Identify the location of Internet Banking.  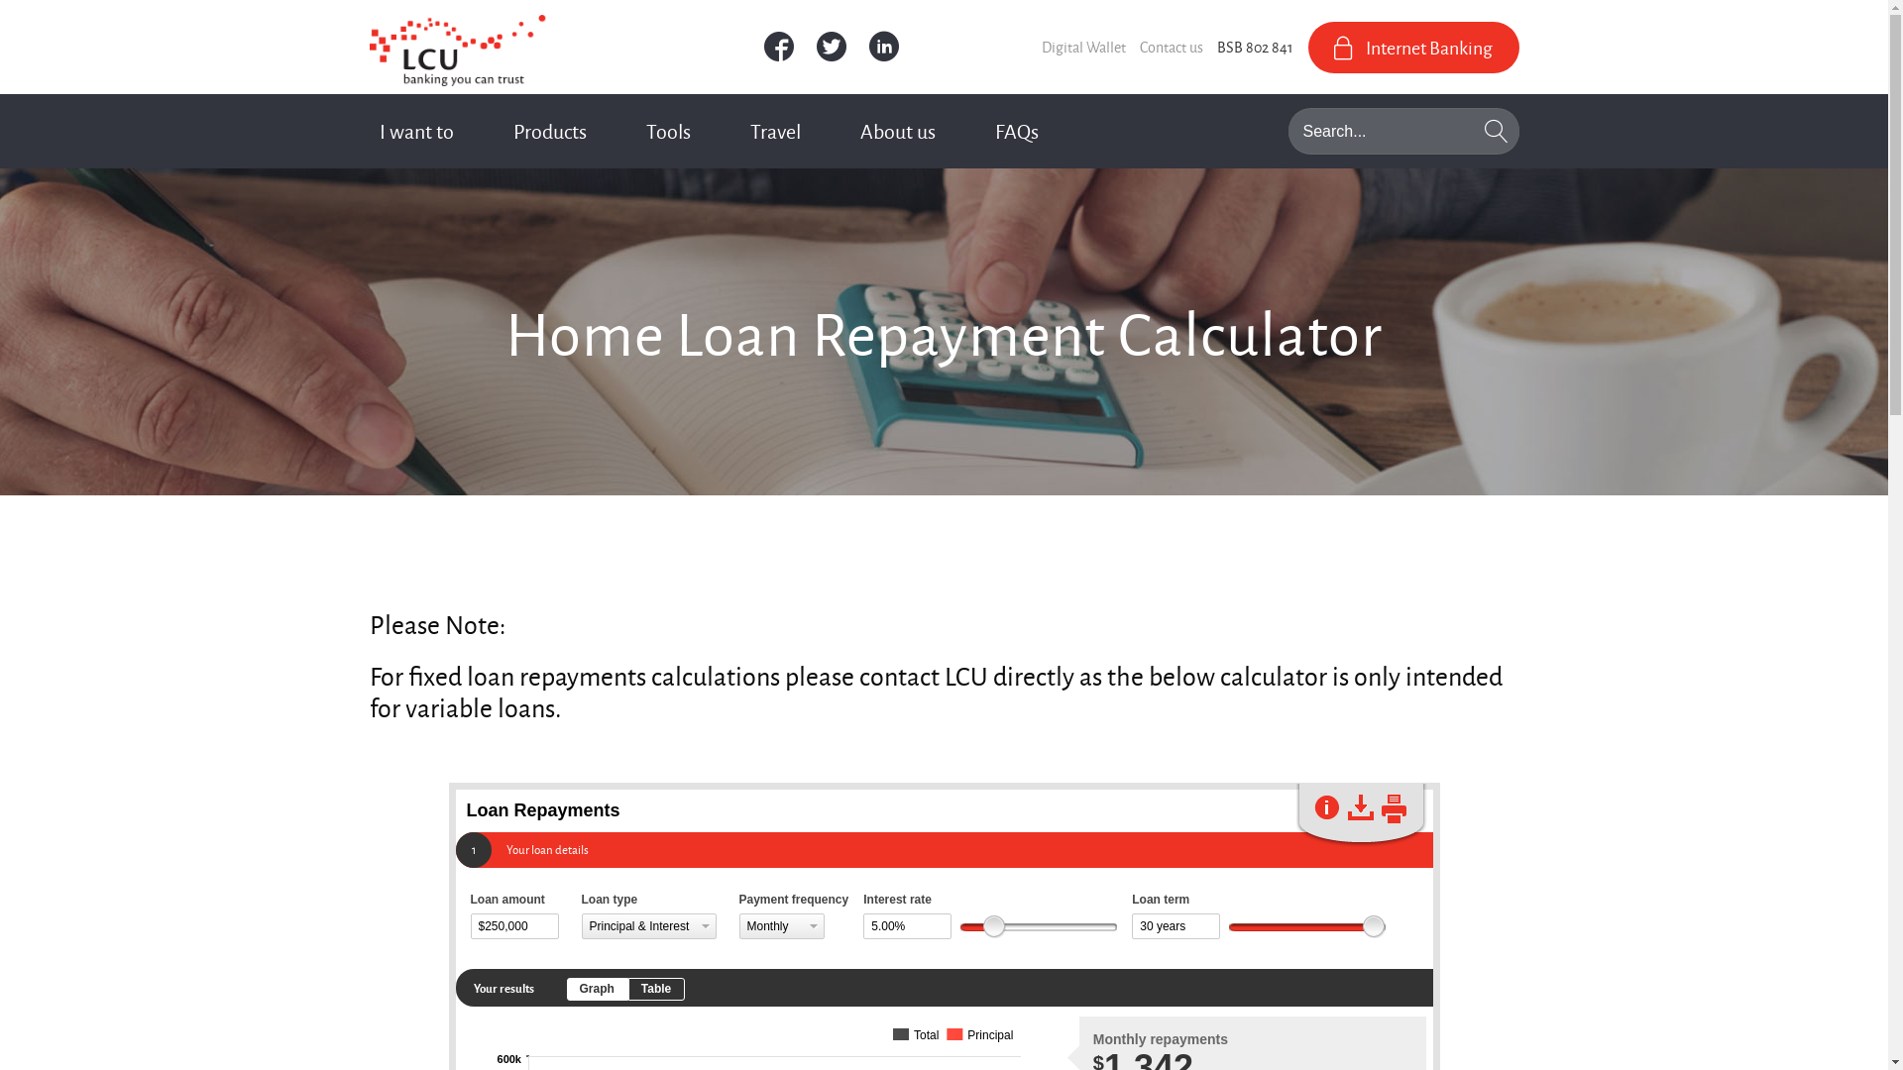
(1413, 48).